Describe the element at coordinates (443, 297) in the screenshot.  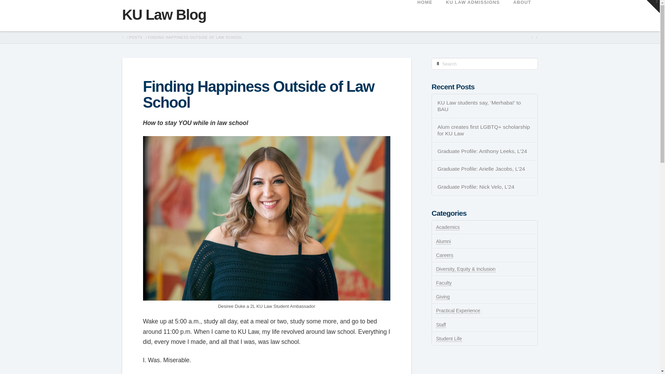
I see `Giving` at that location.